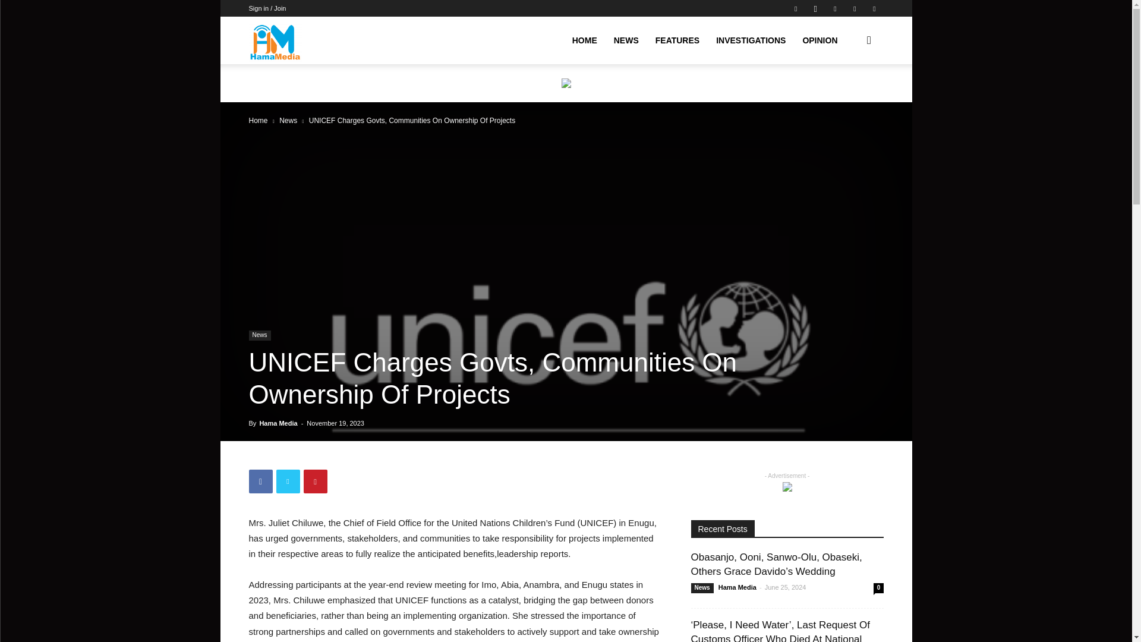 The image size is (1141, 642). Describe the element at coordinates (275, 40) in the screenshot. I see `Hama Media` at that location.